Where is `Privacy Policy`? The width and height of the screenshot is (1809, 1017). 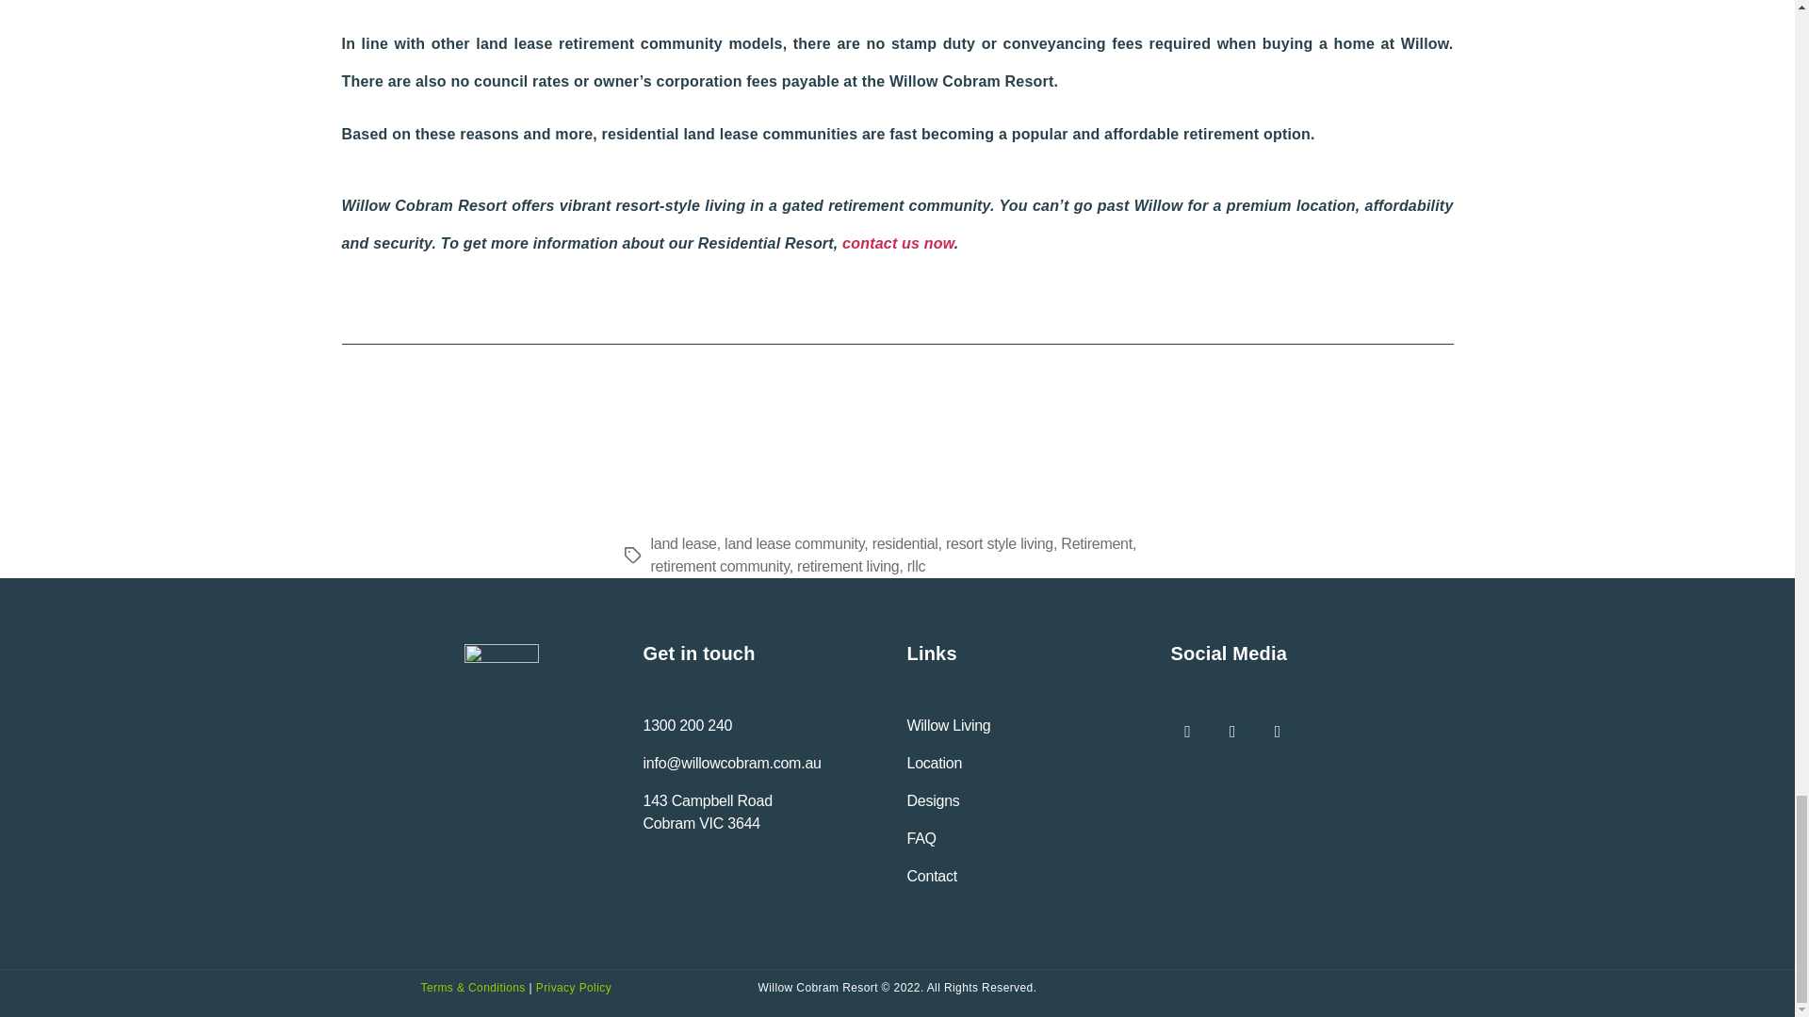
Privacy Policy is located at coordinates (573, 988).